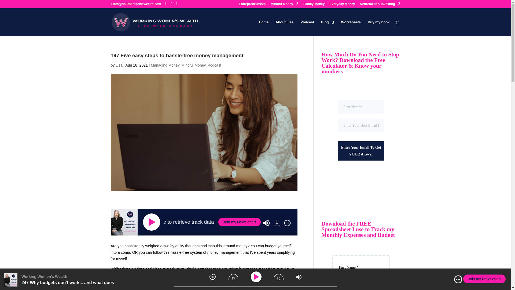 The height and width of the screenshot is (290, 515). I want to click on More, so click(287, 223).